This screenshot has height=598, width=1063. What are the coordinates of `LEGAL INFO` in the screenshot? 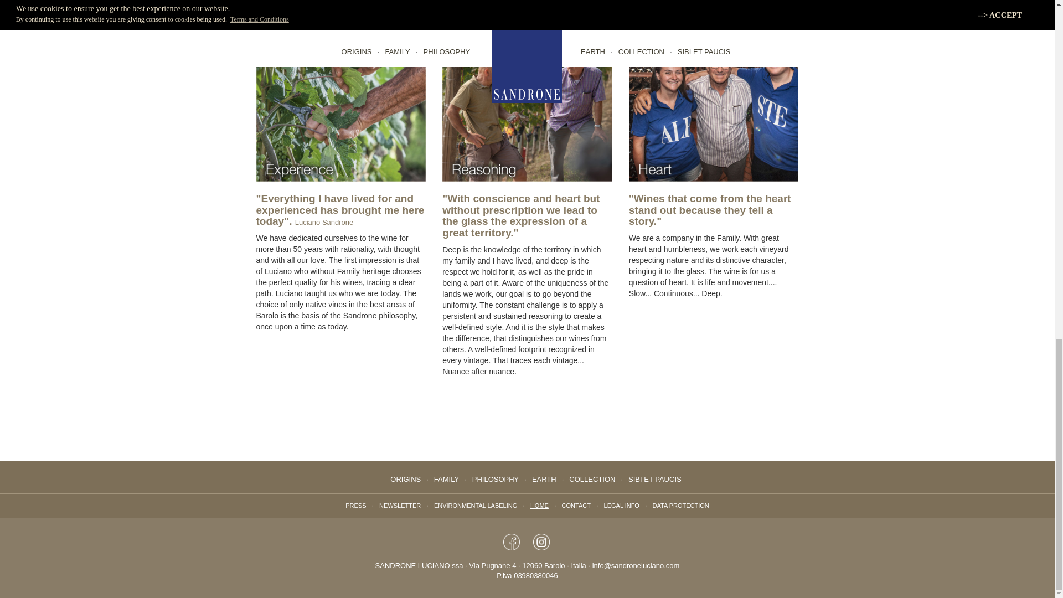 It's located at (621, 506).